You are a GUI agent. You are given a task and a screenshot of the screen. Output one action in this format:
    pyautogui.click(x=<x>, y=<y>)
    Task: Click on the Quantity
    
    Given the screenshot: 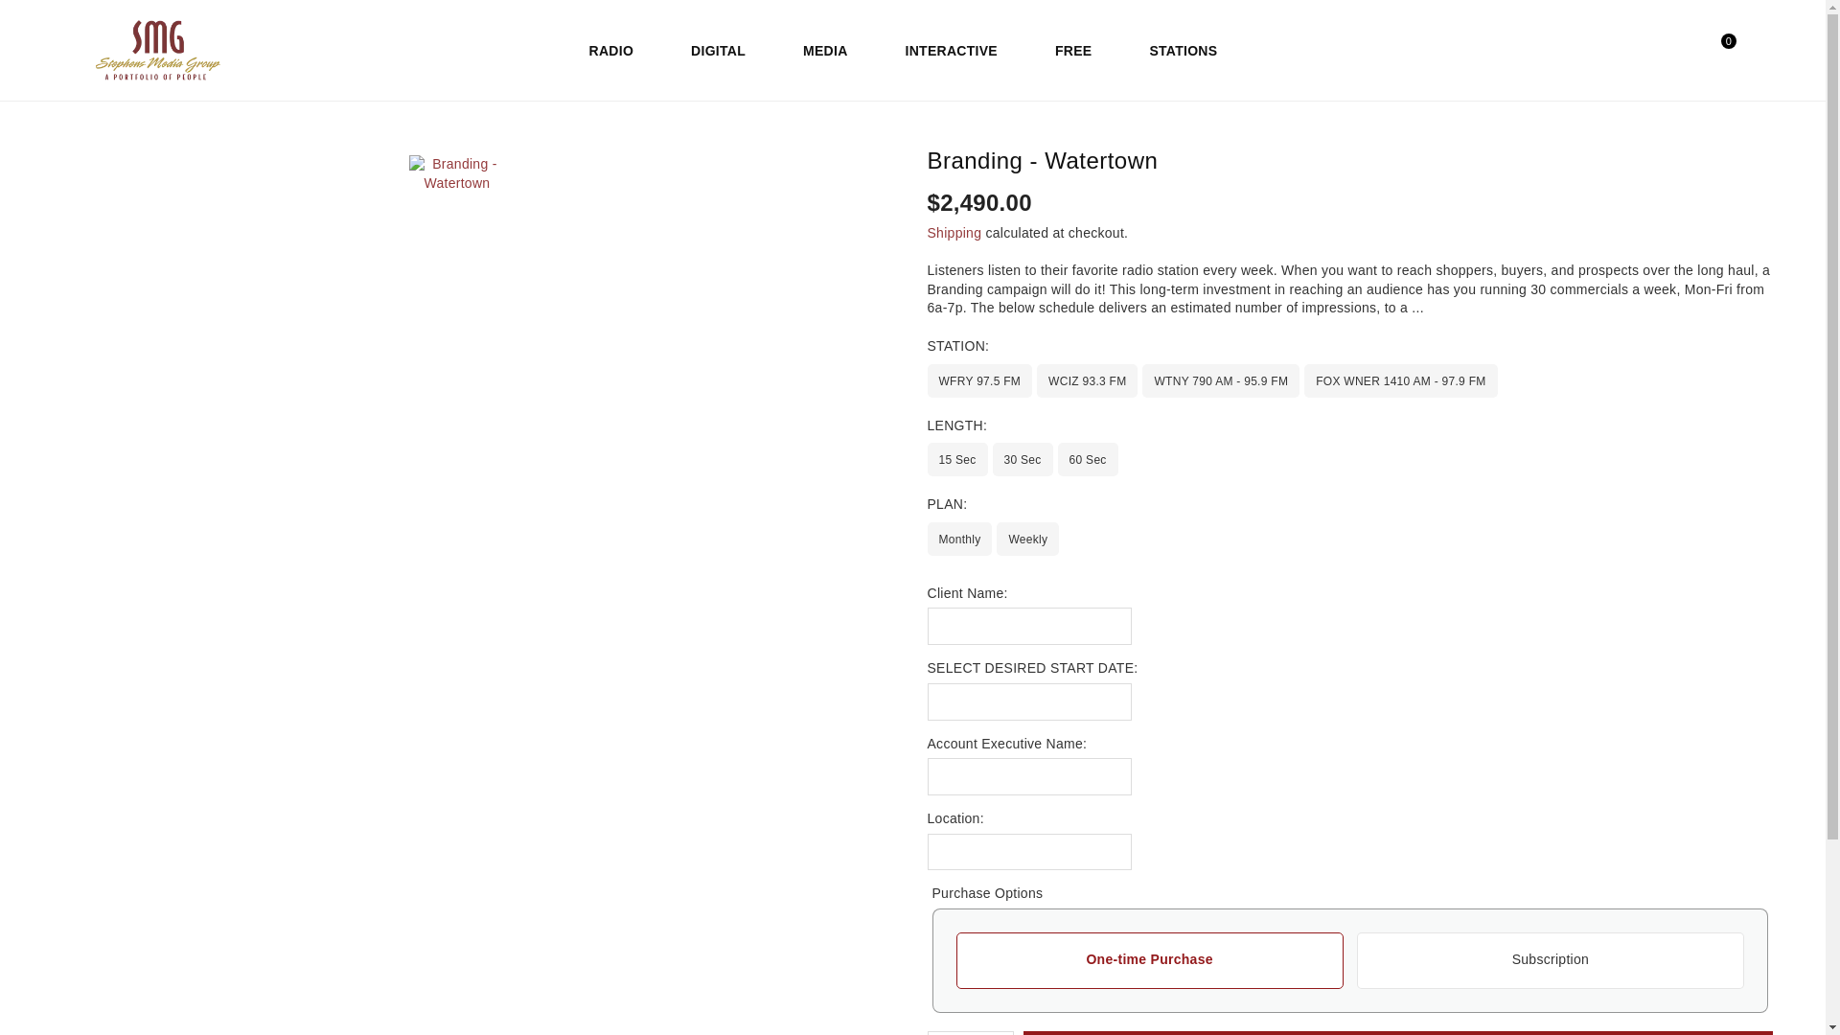 What is the action you would take?
    pyautogui.click(x=970, y=1033)
    